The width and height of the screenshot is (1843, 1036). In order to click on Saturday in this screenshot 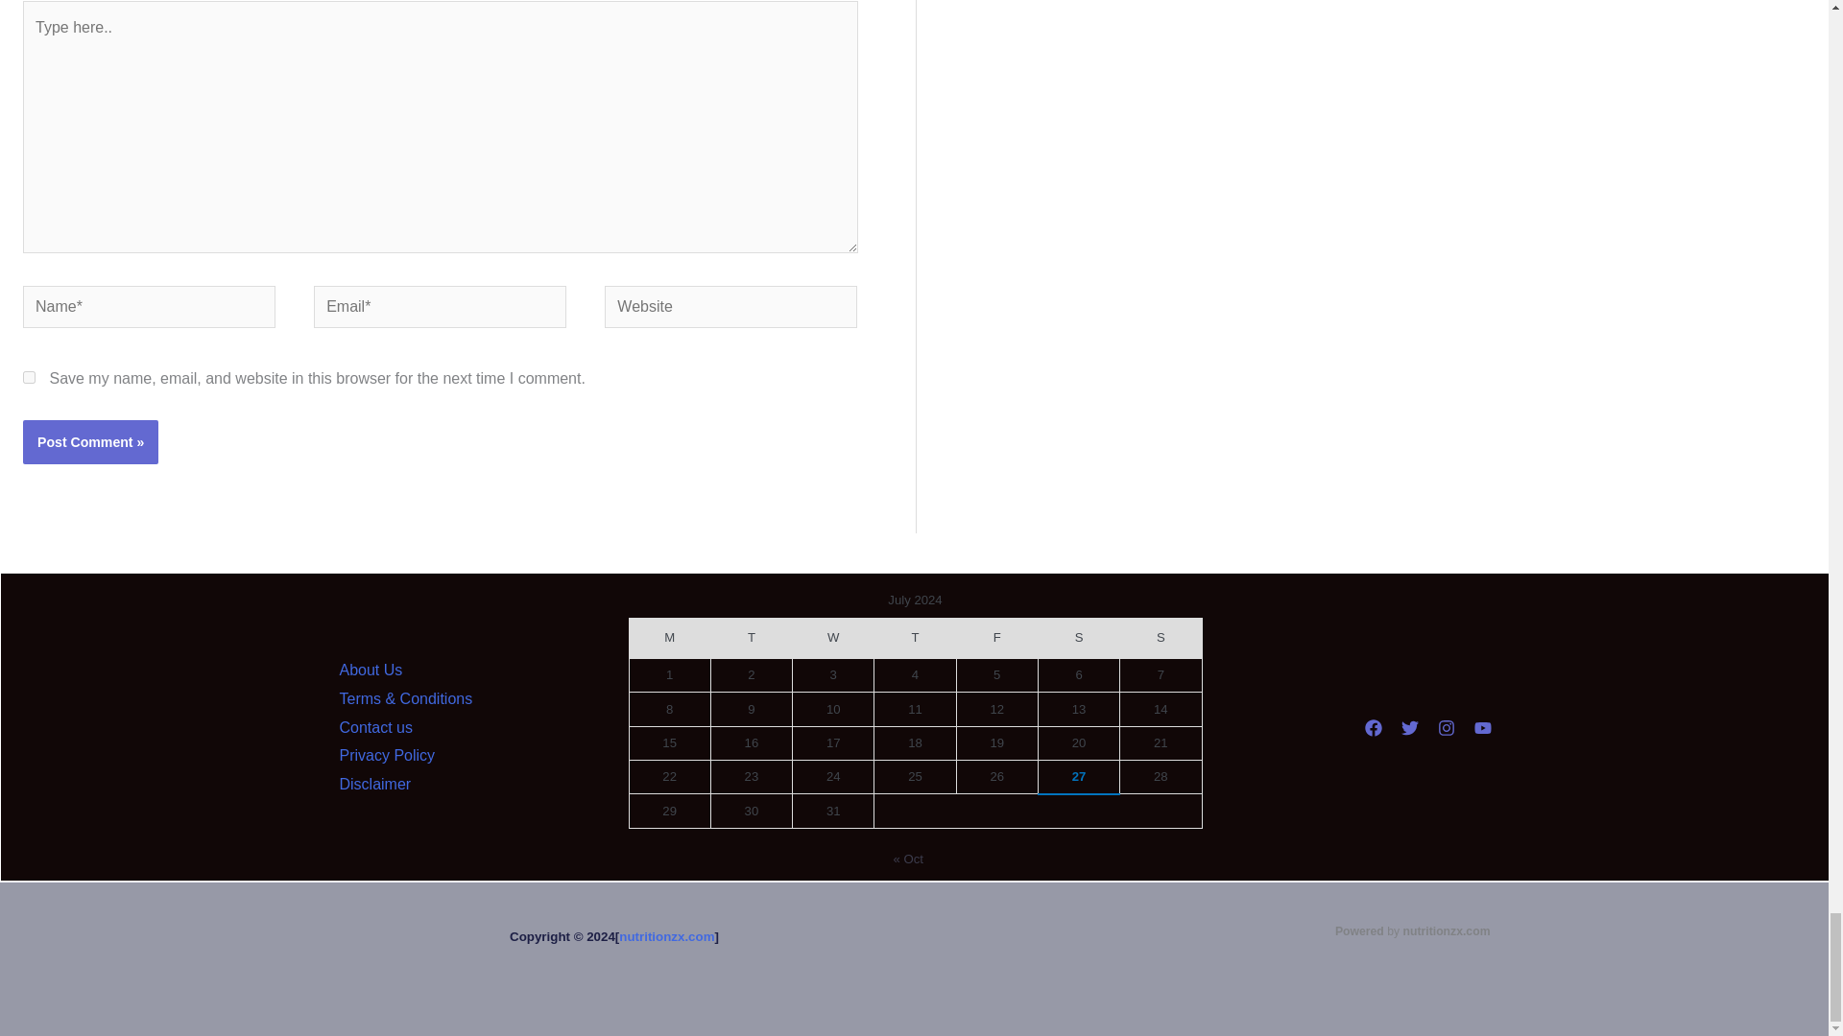, I will do `click(1077, 638)`.